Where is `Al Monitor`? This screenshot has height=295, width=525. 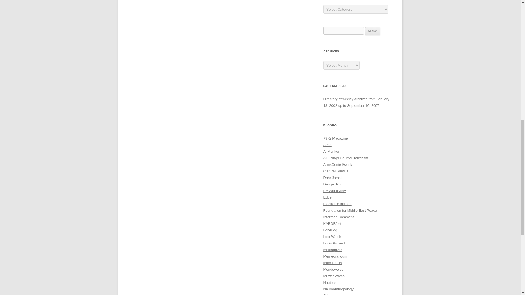 Al Monitor is located at coordinates (331, 151).